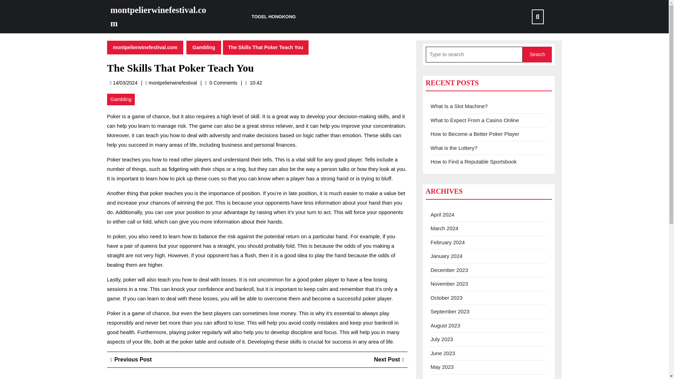 Image resolution: width=674 pixels, height=379 pixels. I want to click on Search, so click(450, 312).